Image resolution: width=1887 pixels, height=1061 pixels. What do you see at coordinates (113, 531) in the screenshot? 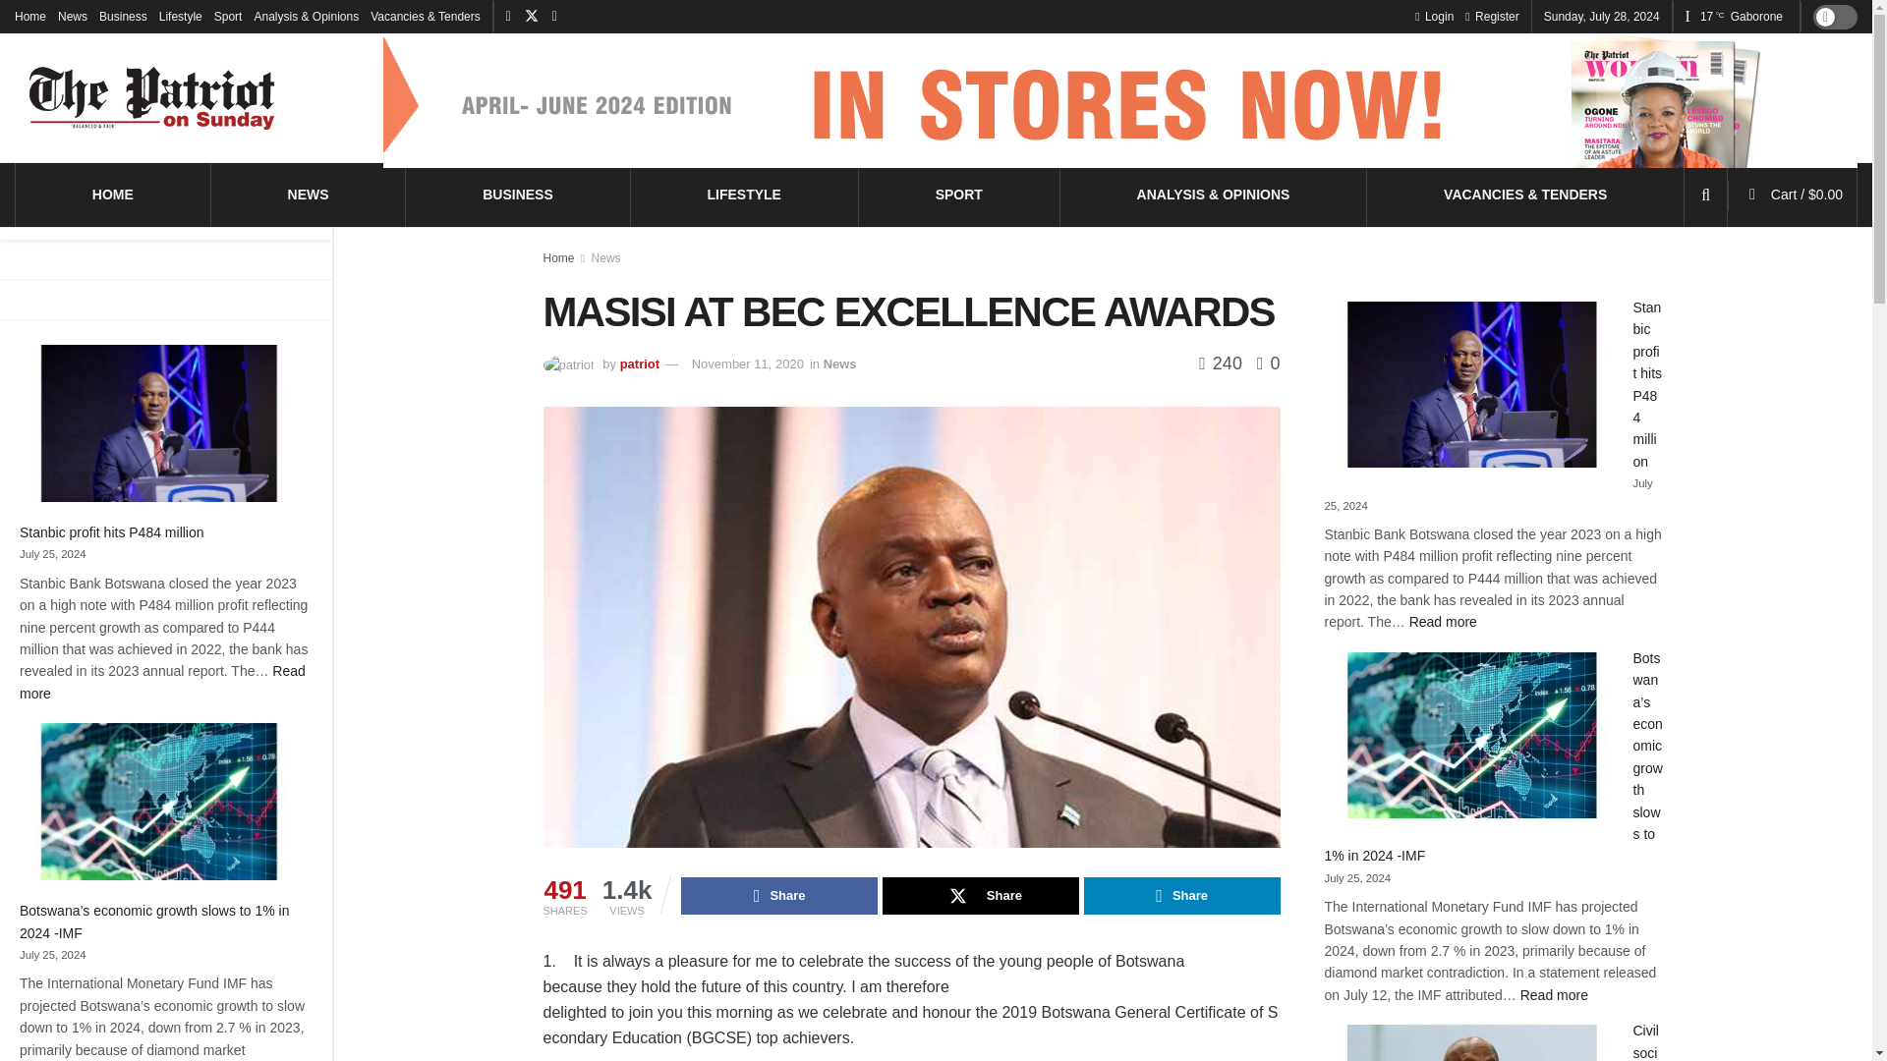
I see `Stanbic profit hits P484 million ` at bounding box center [113, 531].